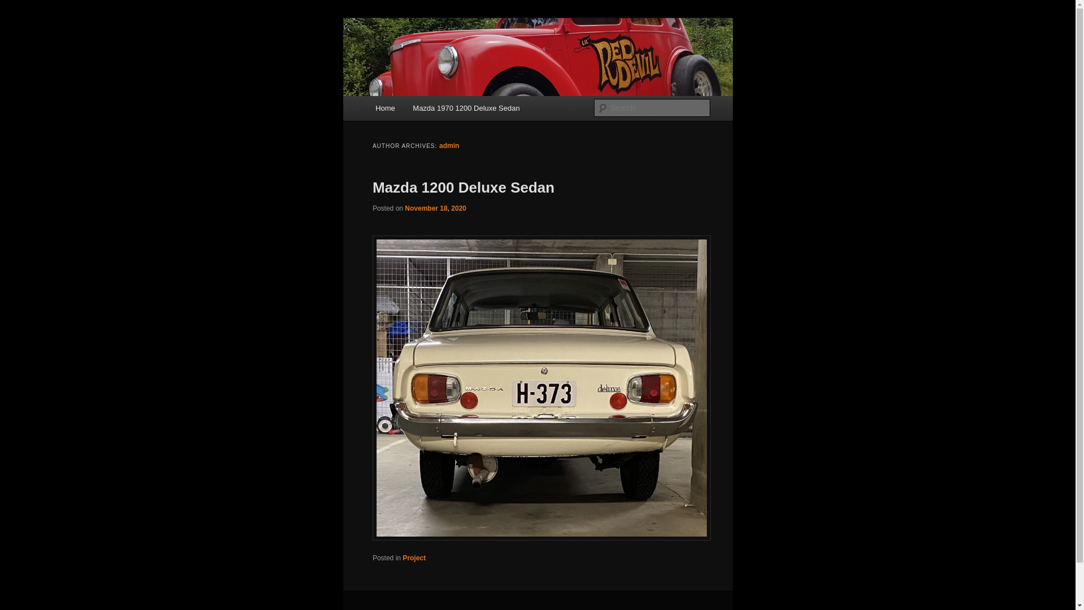 The image size is (1084, 610). Describe the element at coordinates (17, 17) in the screenshot. I see `Skip to primary content` at that location.